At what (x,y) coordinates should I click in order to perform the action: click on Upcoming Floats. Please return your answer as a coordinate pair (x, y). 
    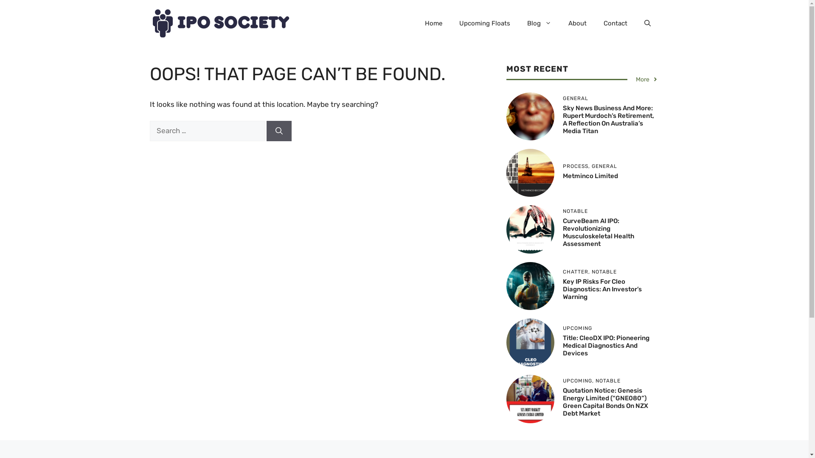
    Looking at the image, I should click on (485, 23).